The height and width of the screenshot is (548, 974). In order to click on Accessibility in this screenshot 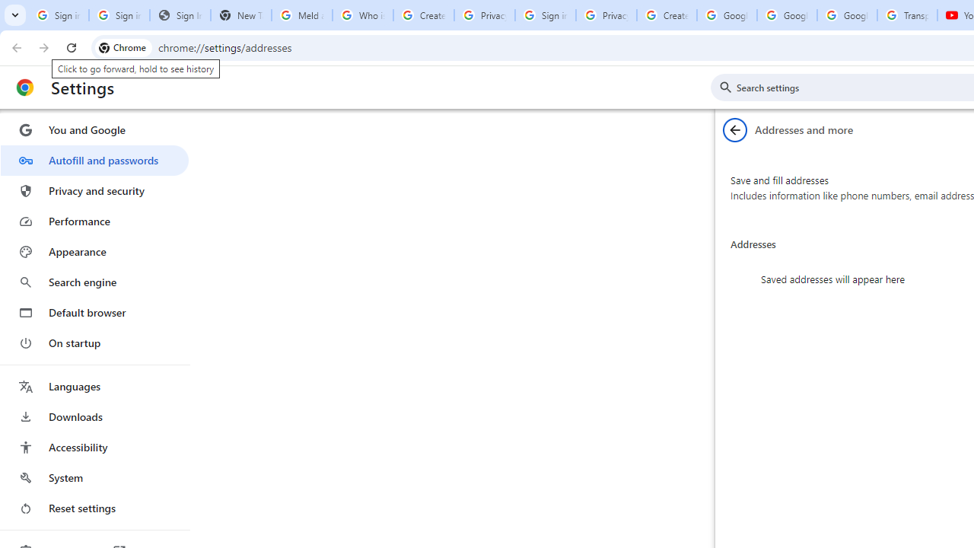, I will do `click(94, 448)`.